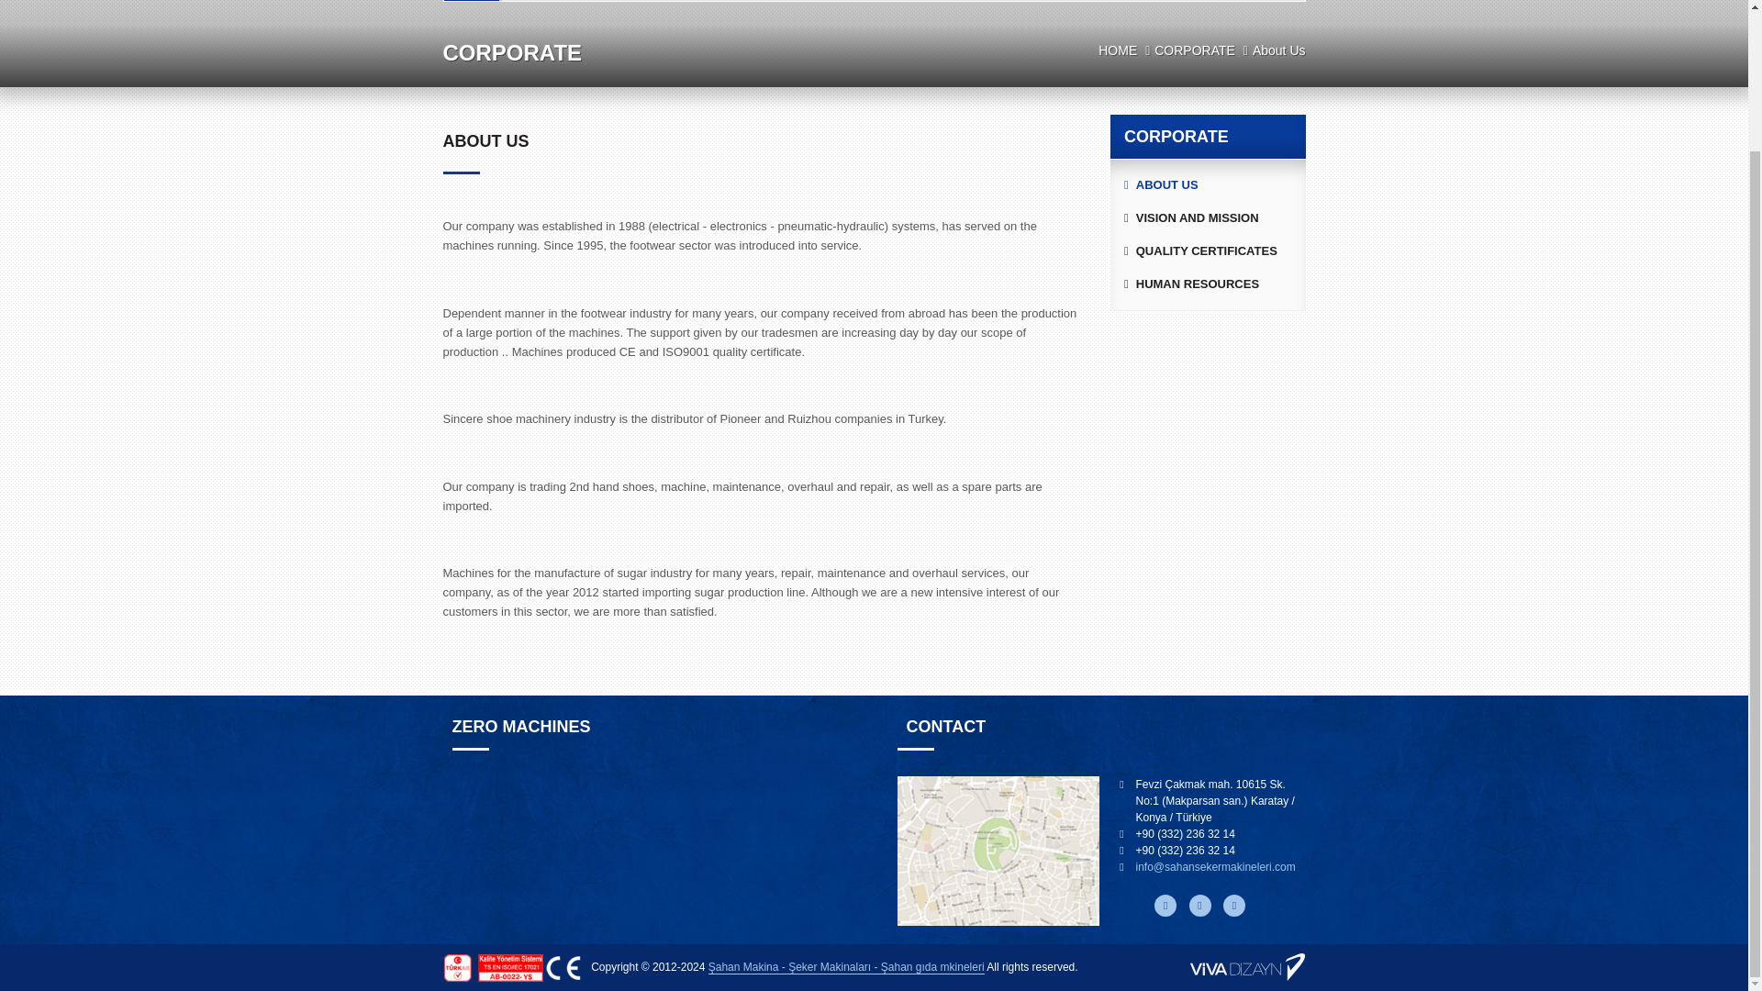  Describe the element at coordinates (1194, 50) in the screenshot. I see `CORPORATE` at that location.